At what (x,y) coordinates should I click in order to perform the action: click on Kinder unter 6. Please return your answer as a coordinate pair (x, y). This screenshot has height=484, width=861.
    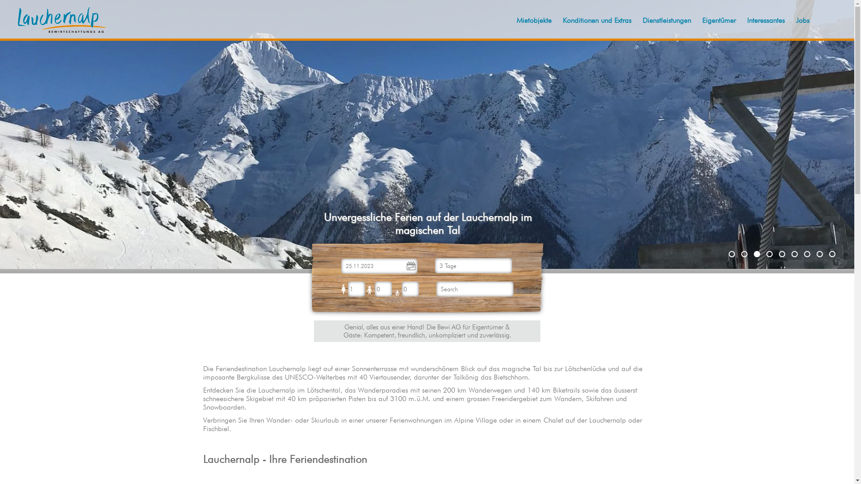
    Looking at the image, I should click on (397, 293).